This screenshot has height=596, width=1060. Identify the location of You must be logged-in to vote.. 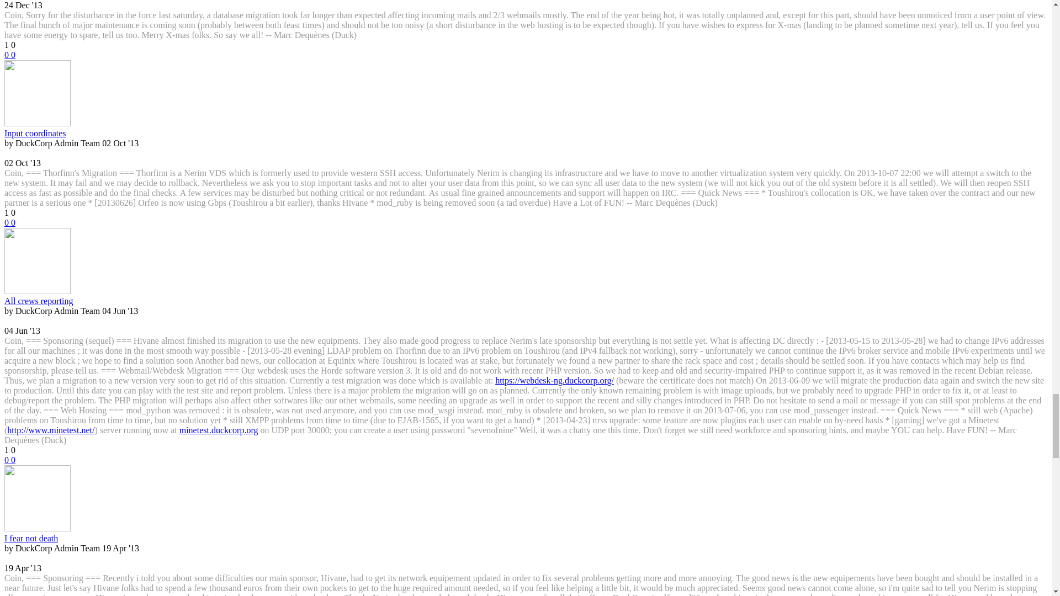
(7, 55).